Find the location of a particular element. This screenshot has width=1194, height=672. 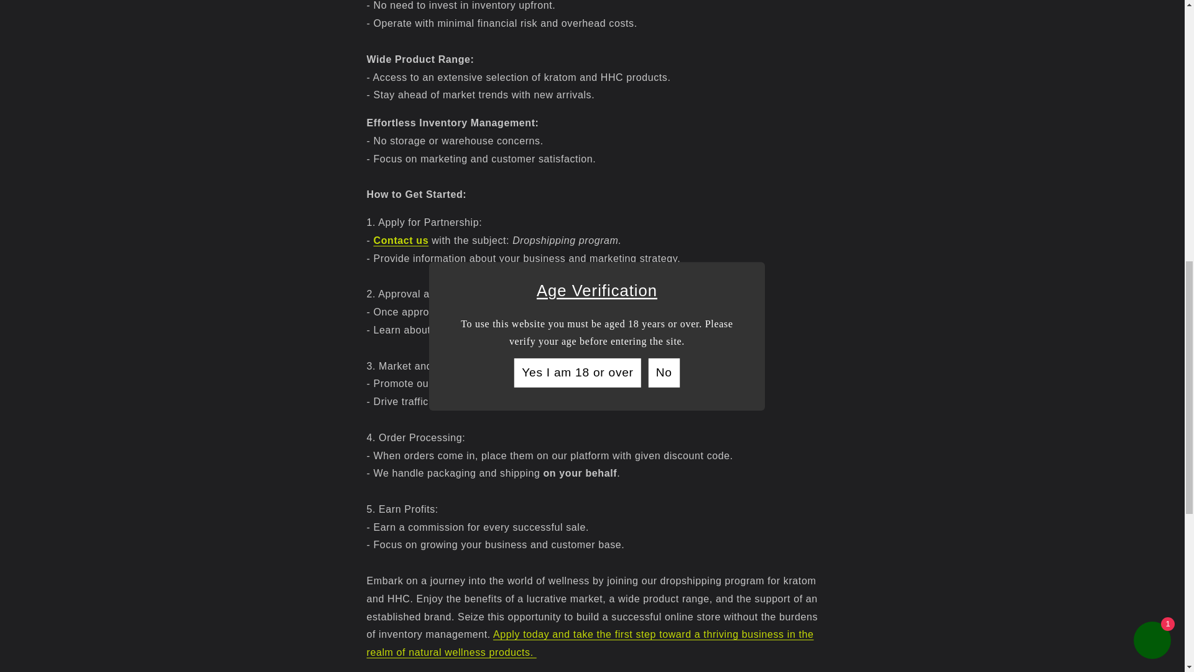

Contact us is located at coordinates (400, 240).